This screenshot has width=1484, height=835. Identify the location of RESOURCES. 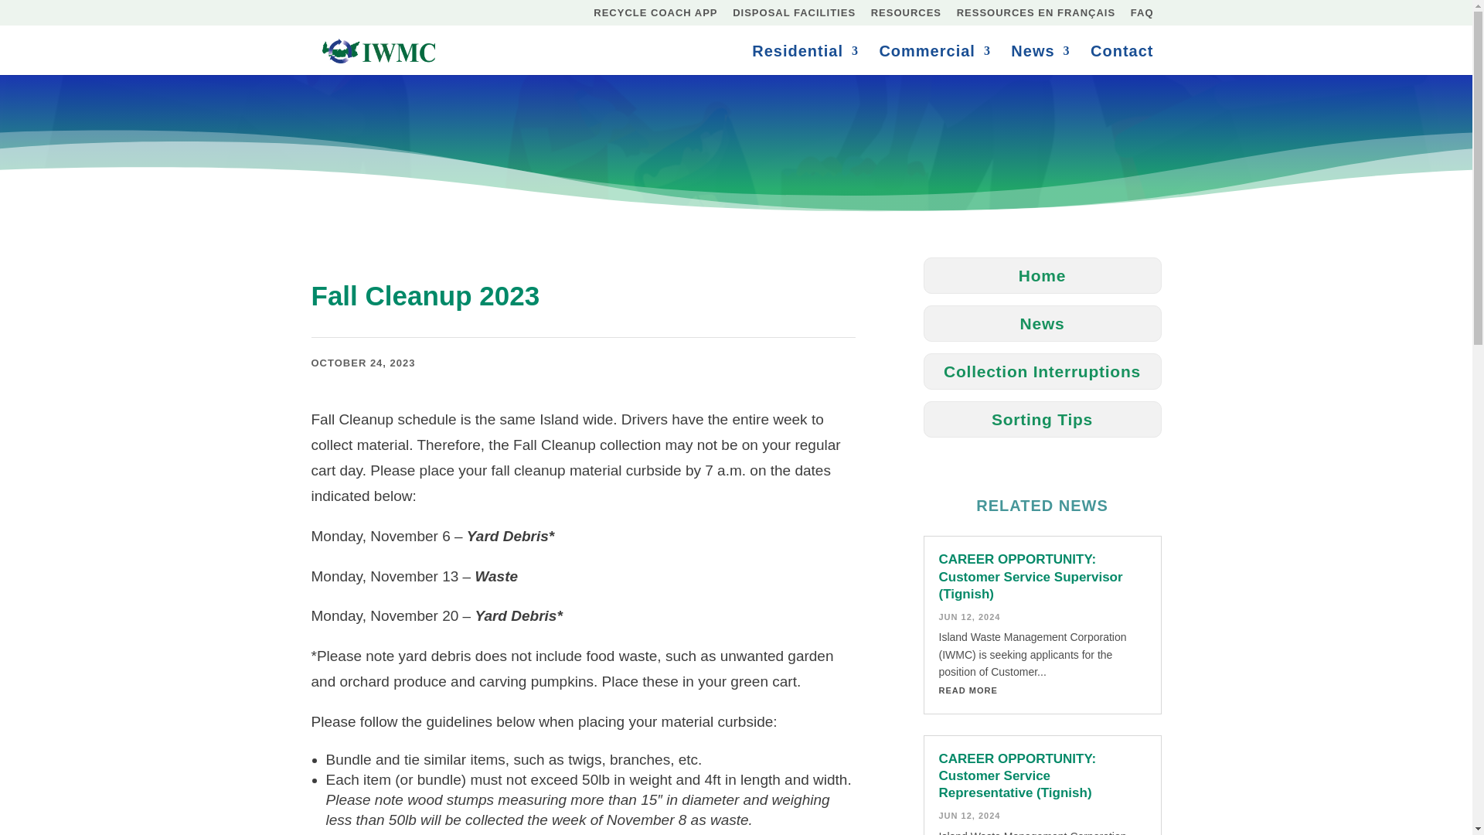
(906, 16).